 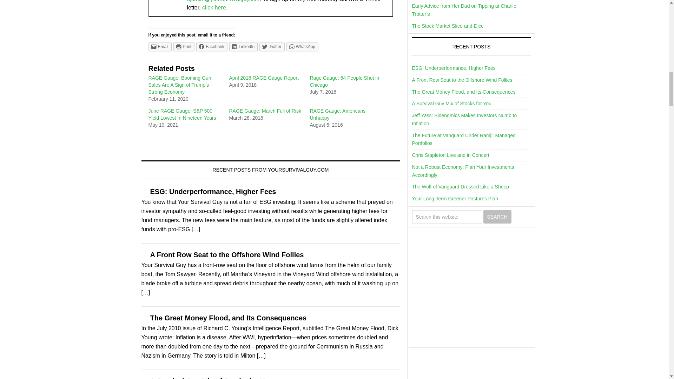 I want to click on Click to share on LinkedIn, so click(x=243, y=46).